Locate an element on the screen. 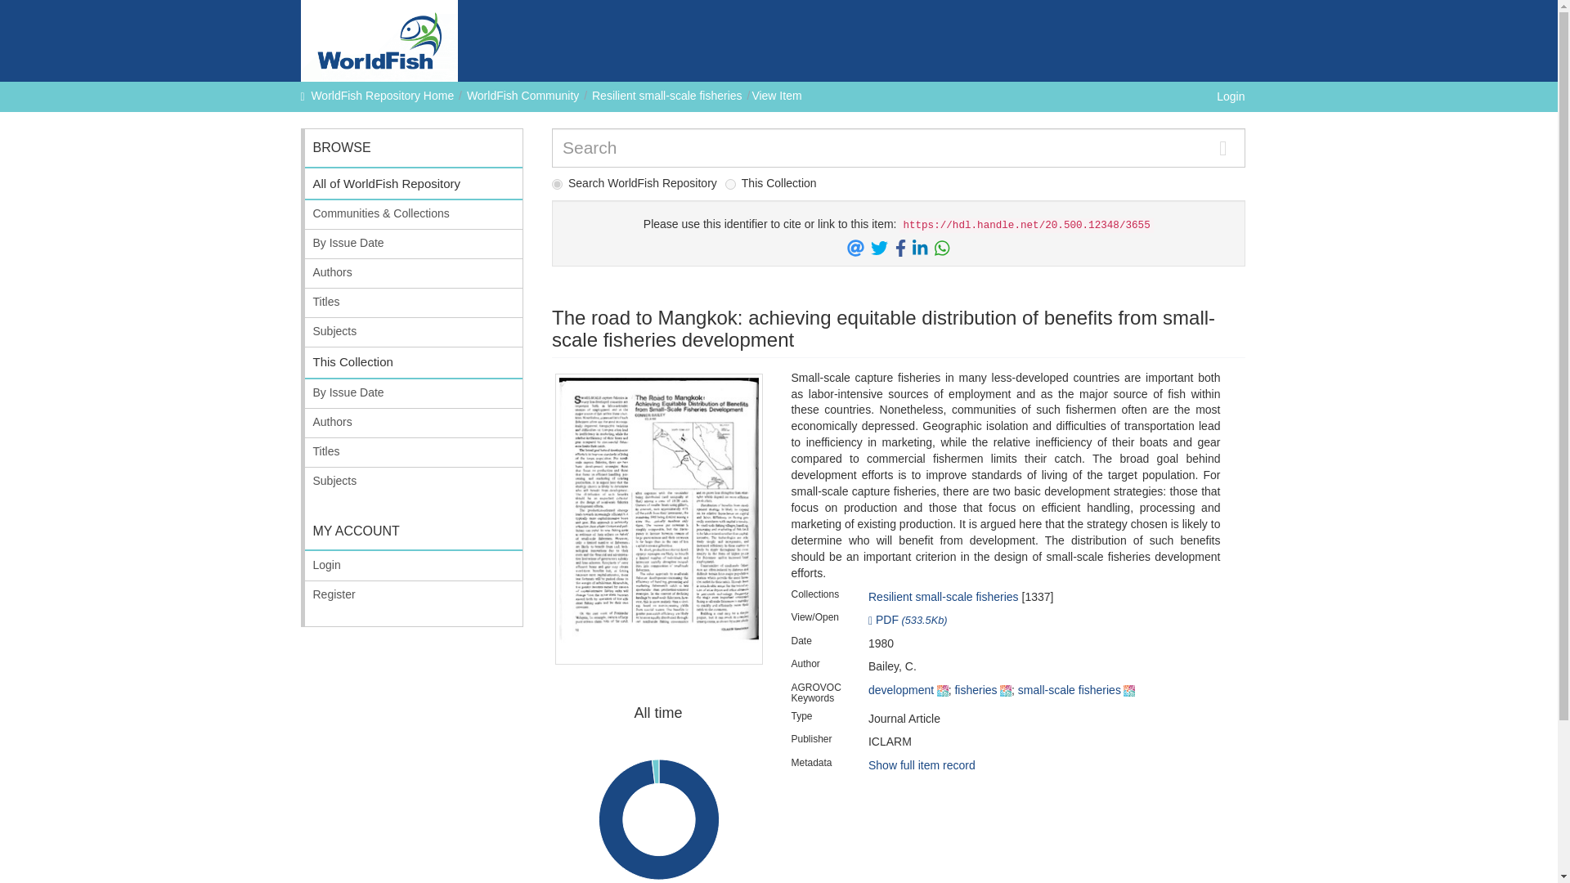 The height and width of the screenshot is (883, 1570). All of WorldFish Repository is located at coordinates (414, 185).